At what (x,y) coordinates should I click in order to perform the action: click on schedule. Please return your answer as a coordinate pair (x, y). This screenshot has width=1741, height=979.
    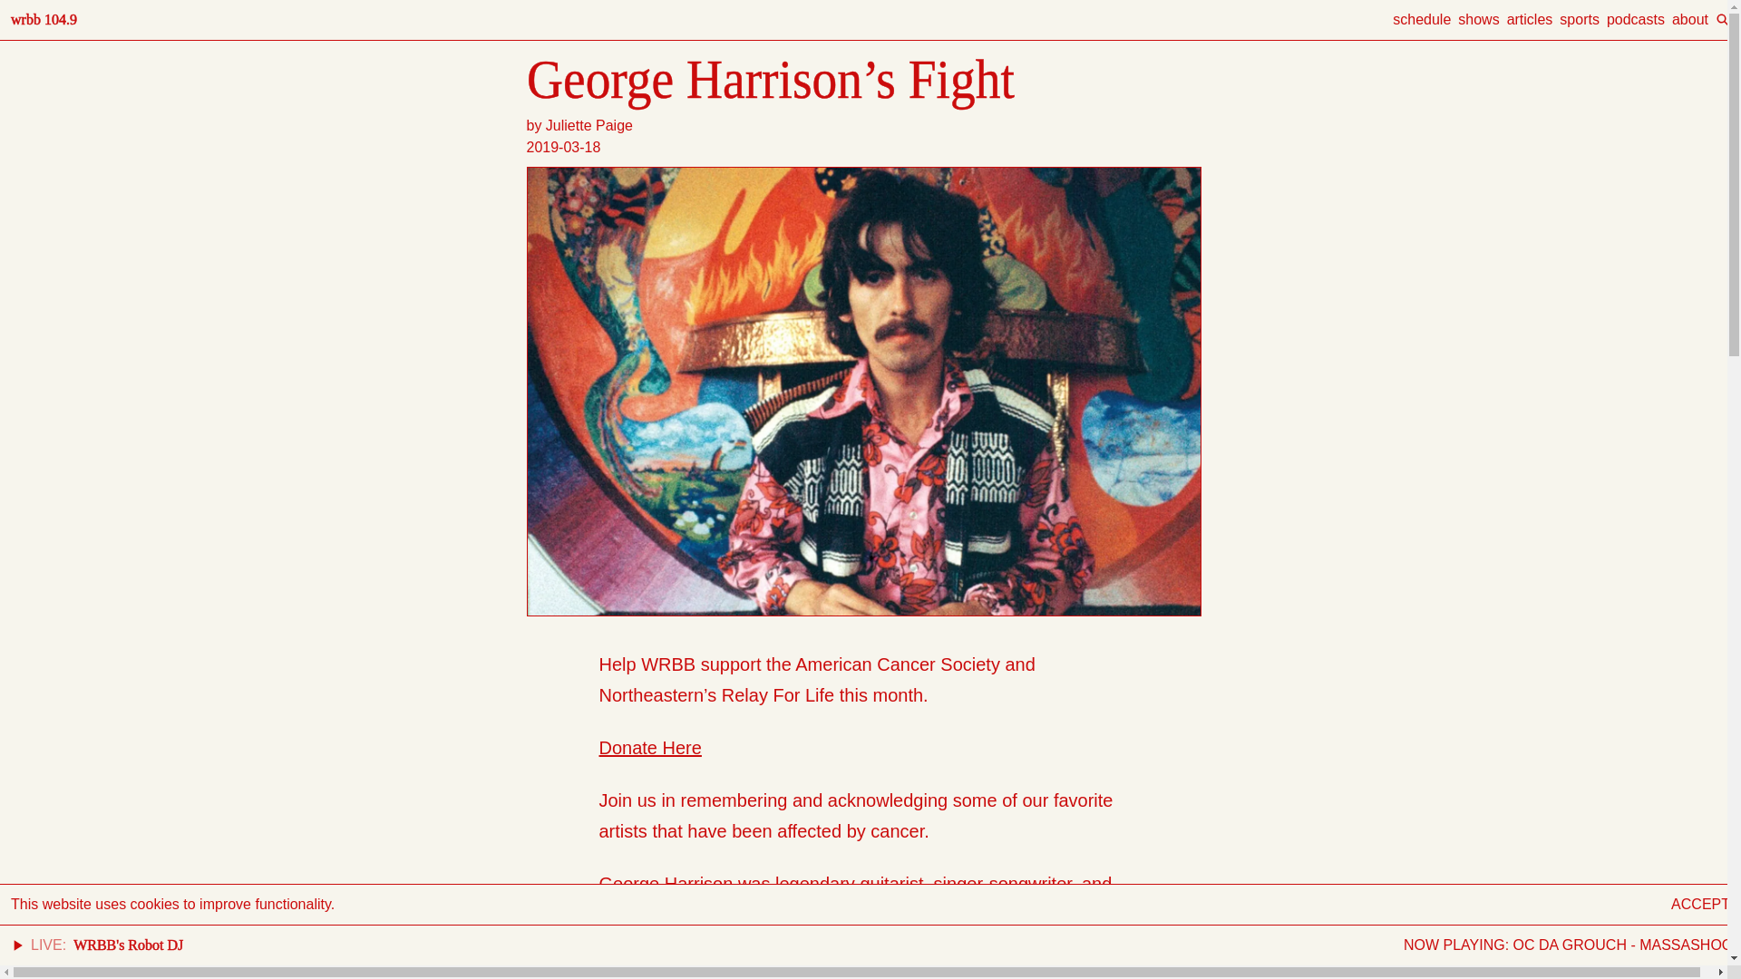
    Looking at the image, I should click on (1422, 19).